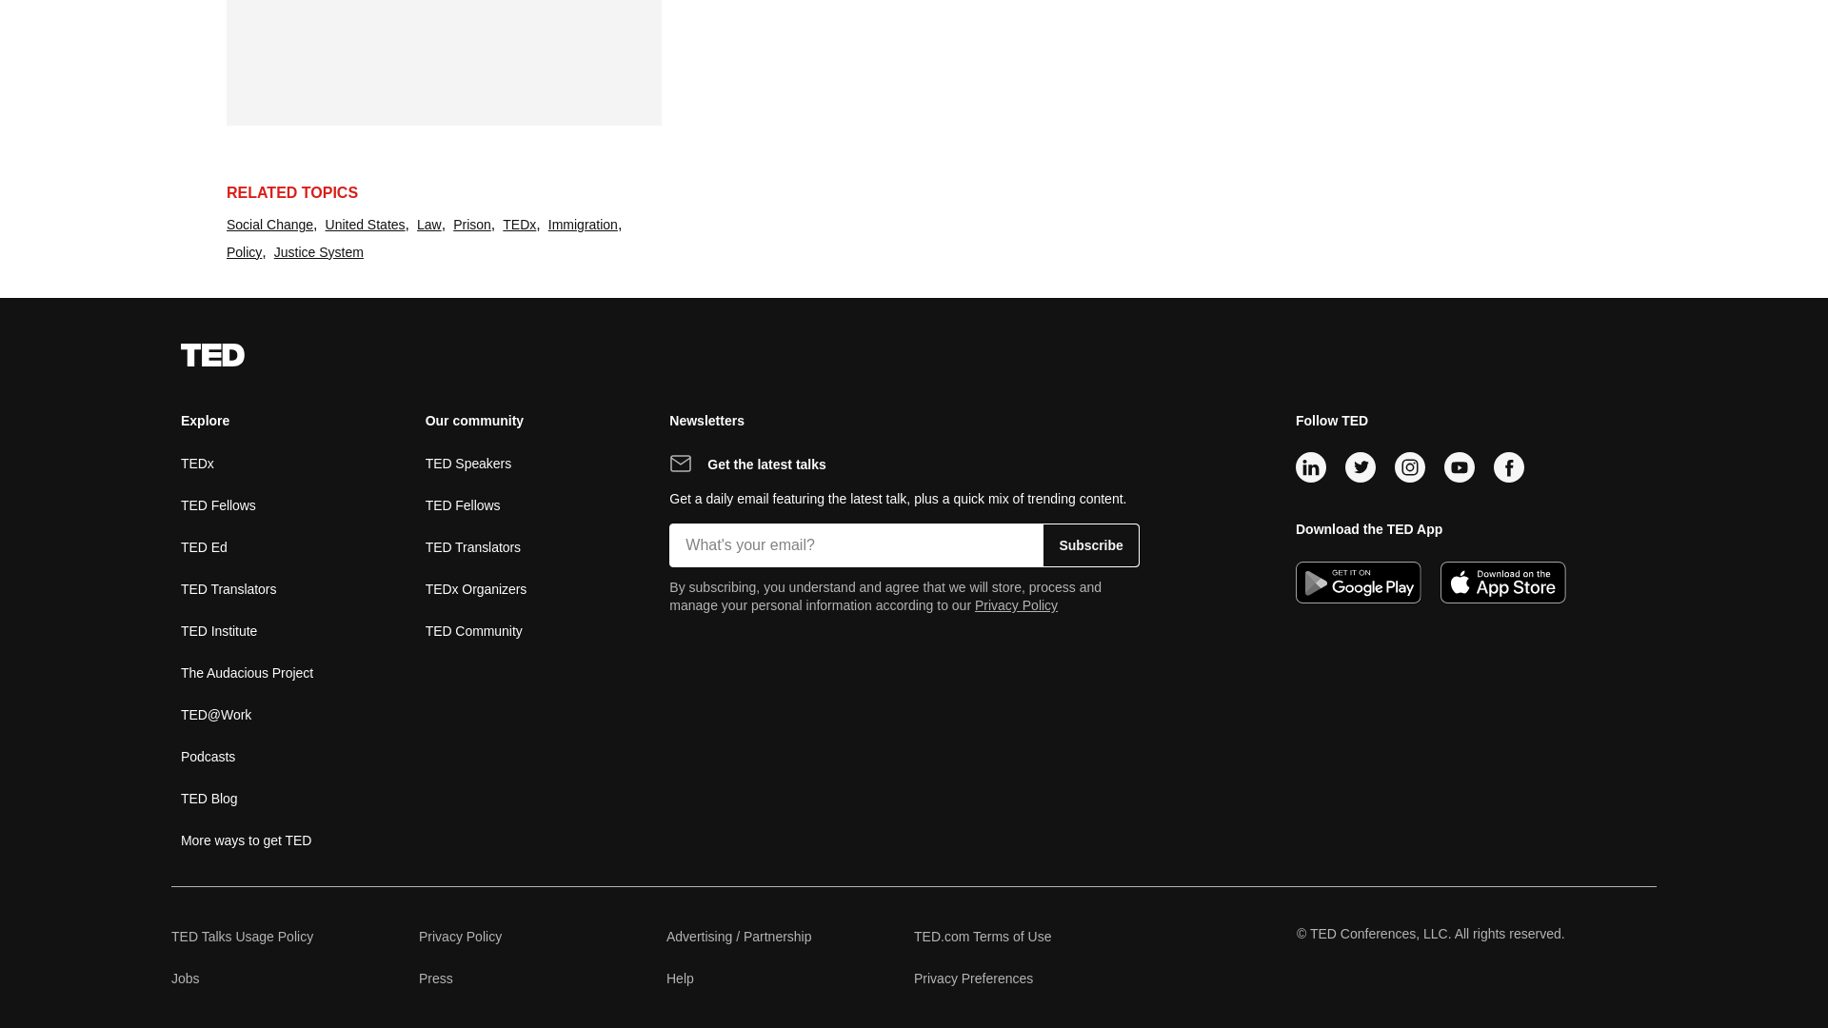  What do you see at coordinates (472, 225) in the screenshot?
I see `Prison` at bounding box center [472, 225].